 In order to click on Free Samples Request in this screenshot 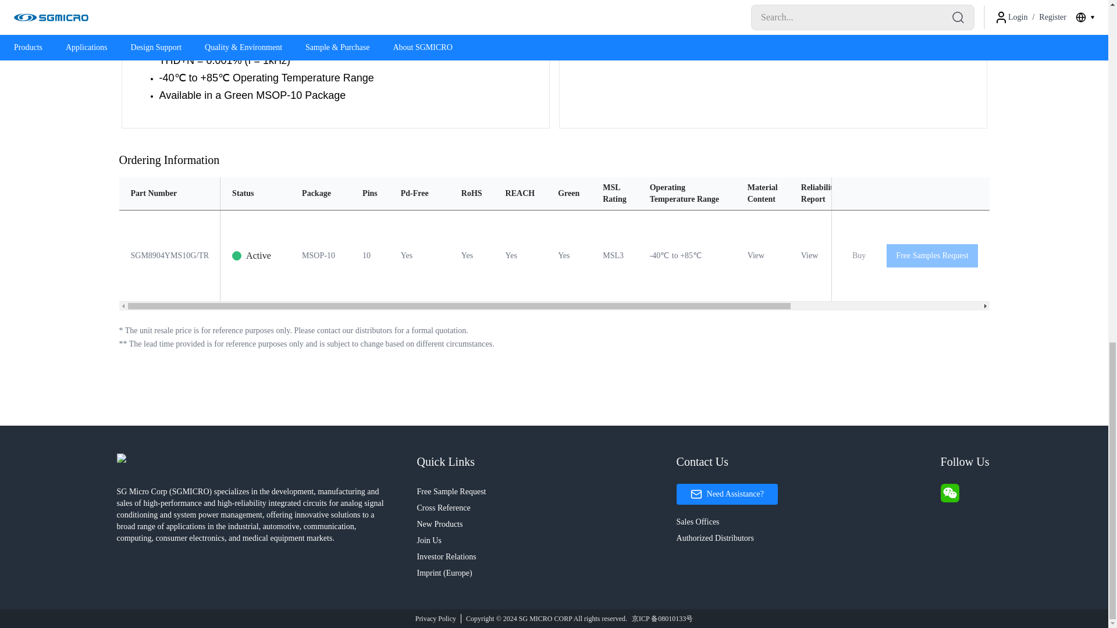, I will do `click(932, 256)`.